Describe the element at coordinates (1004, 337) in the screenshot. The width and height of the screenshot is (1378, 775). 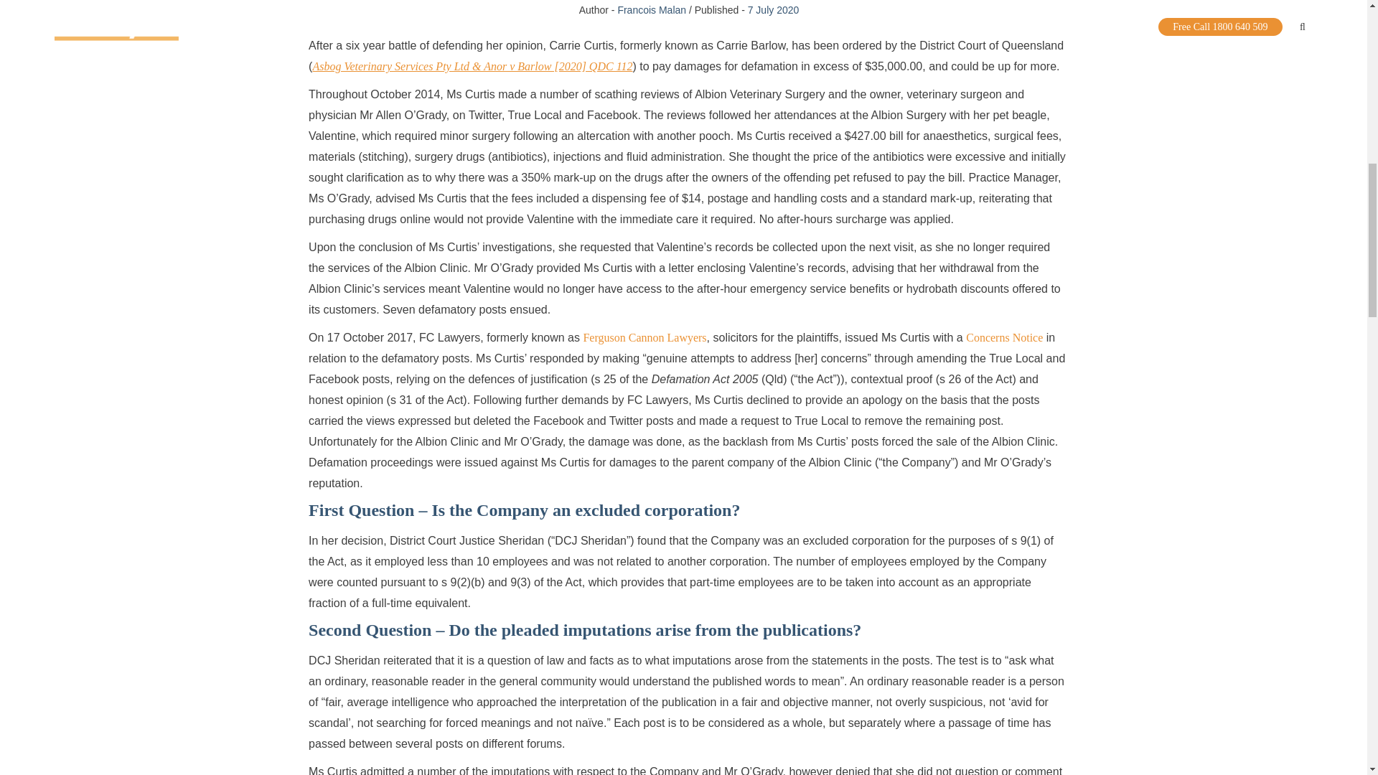
I see `Concerns Notice` at that location.